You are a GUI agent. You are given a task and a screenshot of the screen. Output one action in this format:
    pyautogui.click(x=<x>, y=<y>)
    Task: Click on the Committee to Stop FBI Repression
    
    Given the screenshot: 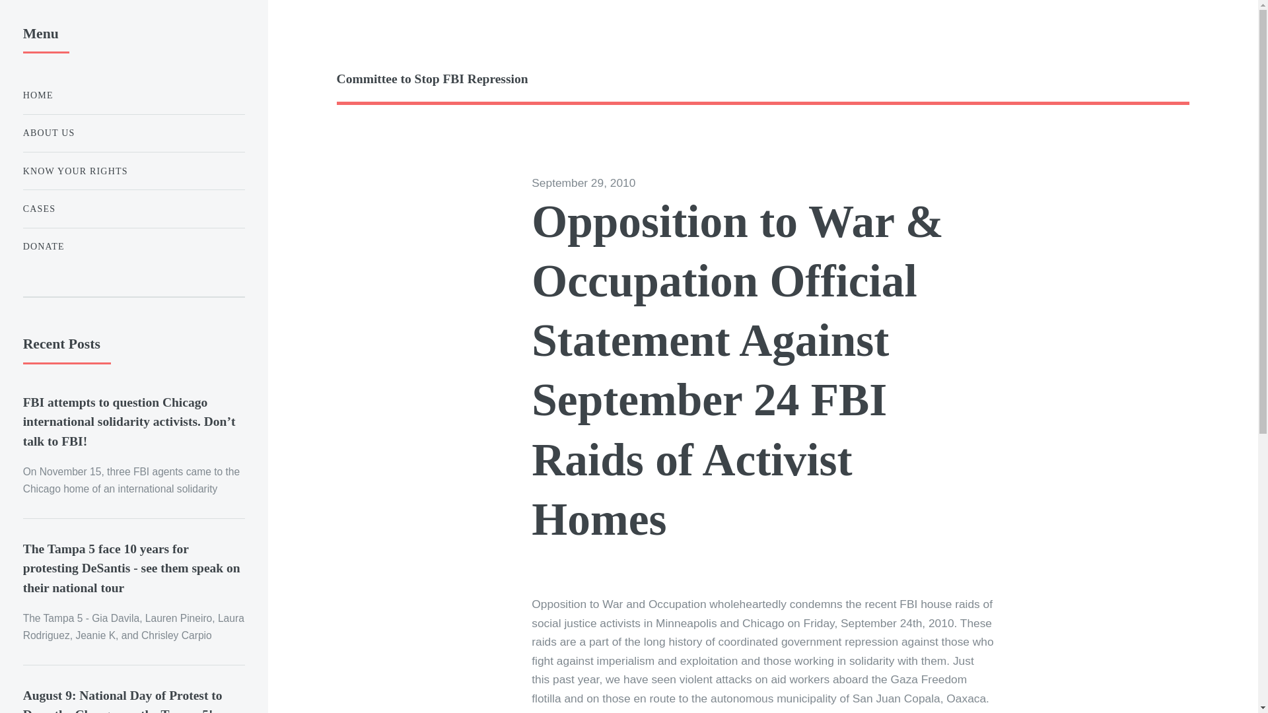 What is the action you would take?
    pyautogui.click(x=549, y=79)
    